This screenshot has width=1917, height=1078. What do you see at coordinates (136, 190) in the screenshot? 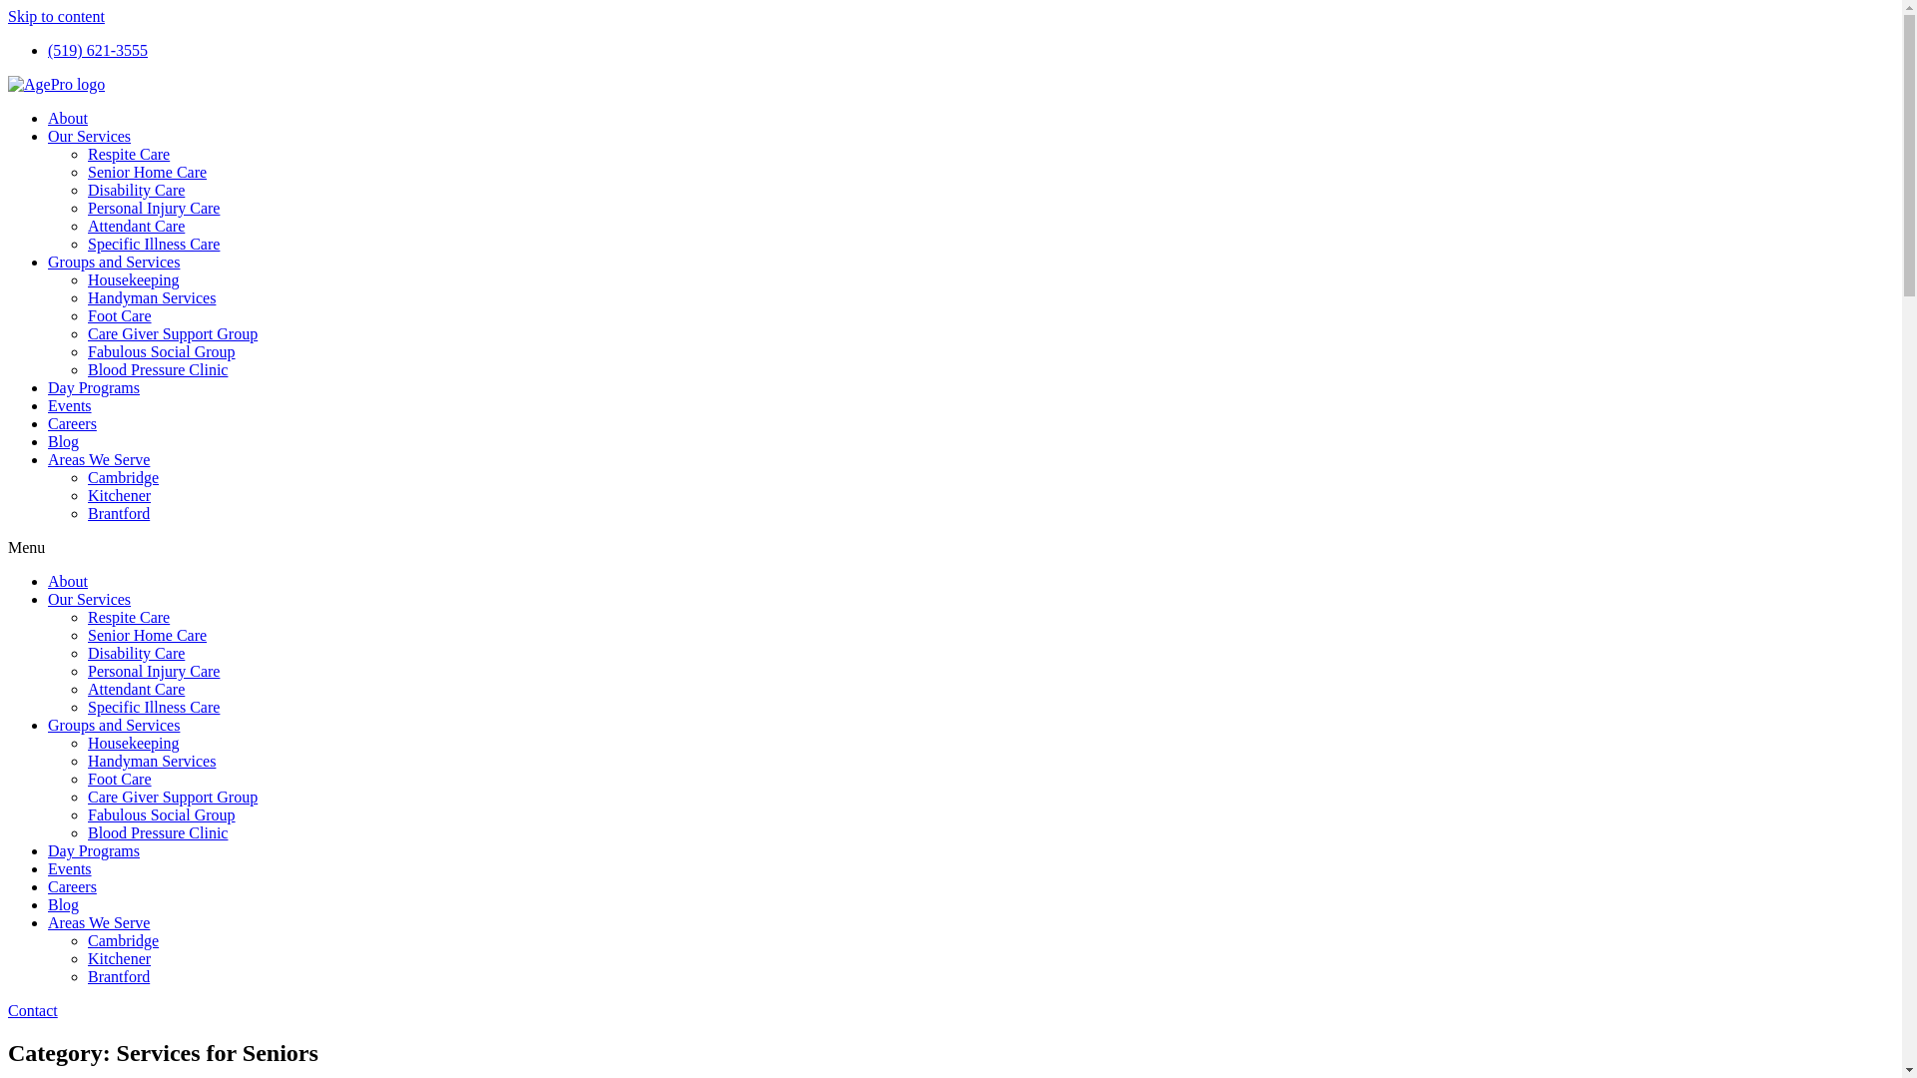
I see `Disability Care` at bounding box center [136, 190].